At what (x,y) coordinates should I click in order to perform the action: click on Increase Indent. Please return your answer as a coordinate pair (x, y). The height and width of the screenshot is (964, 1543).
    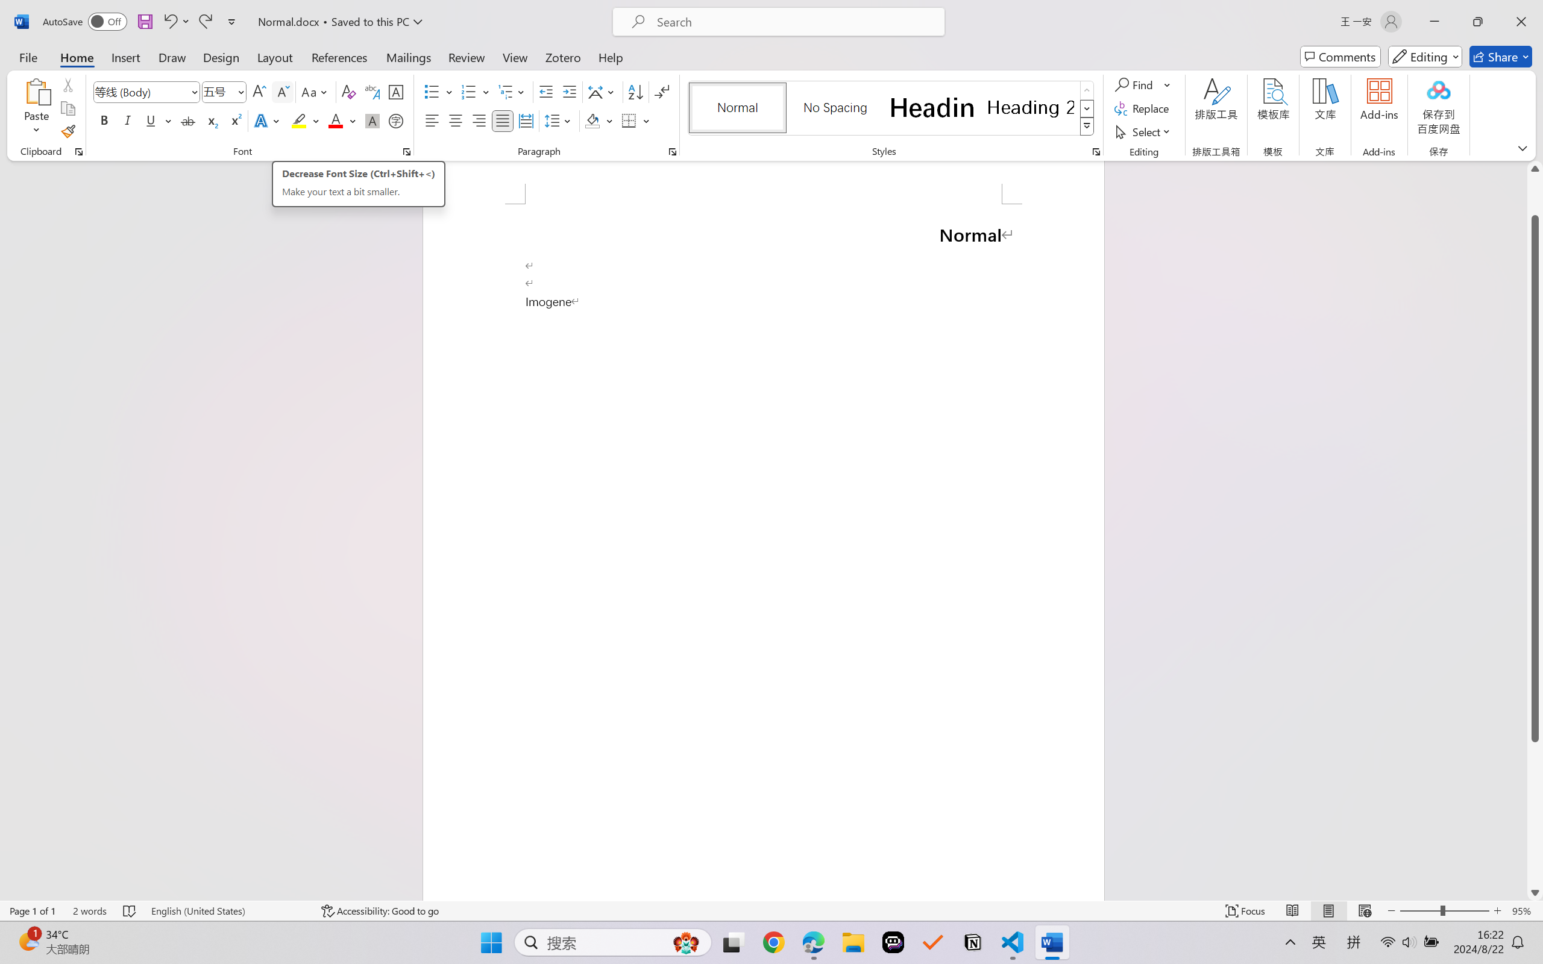
    Looking at the image, I should click on (569, 92).